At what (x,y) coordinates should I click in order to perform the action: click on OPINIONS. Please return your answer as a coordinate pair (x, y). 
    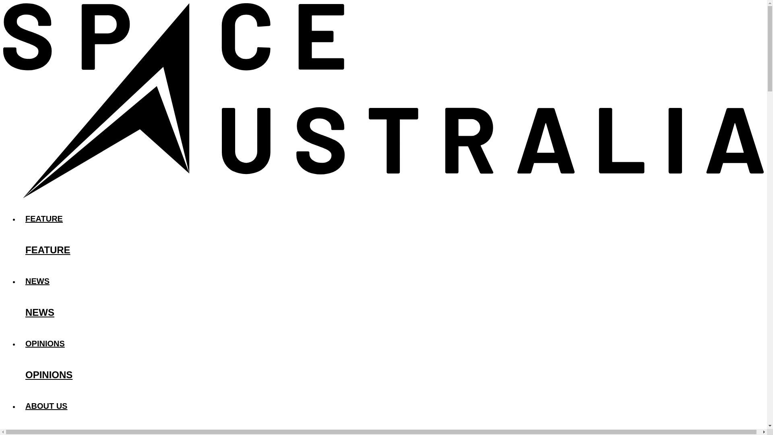
    Looking at the image, I should click on (391, 343).